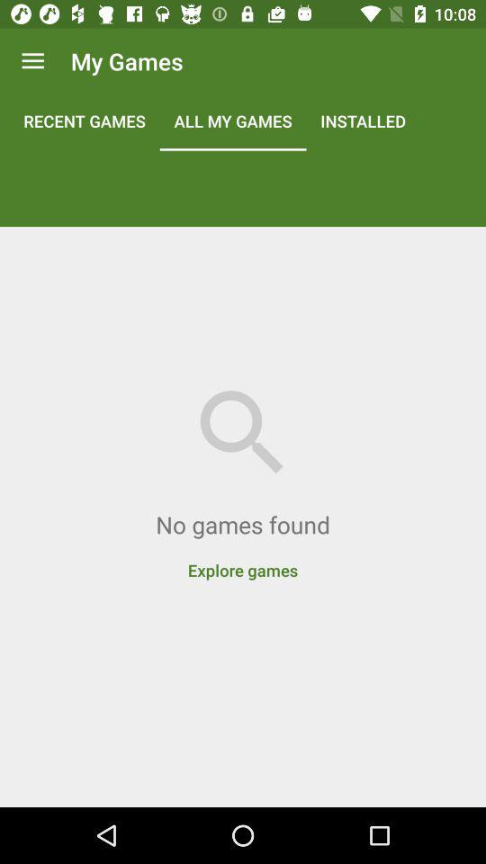 This screenshot has width=486, height=864. I want to click on launch the icon next to my games, so click(32, 61).